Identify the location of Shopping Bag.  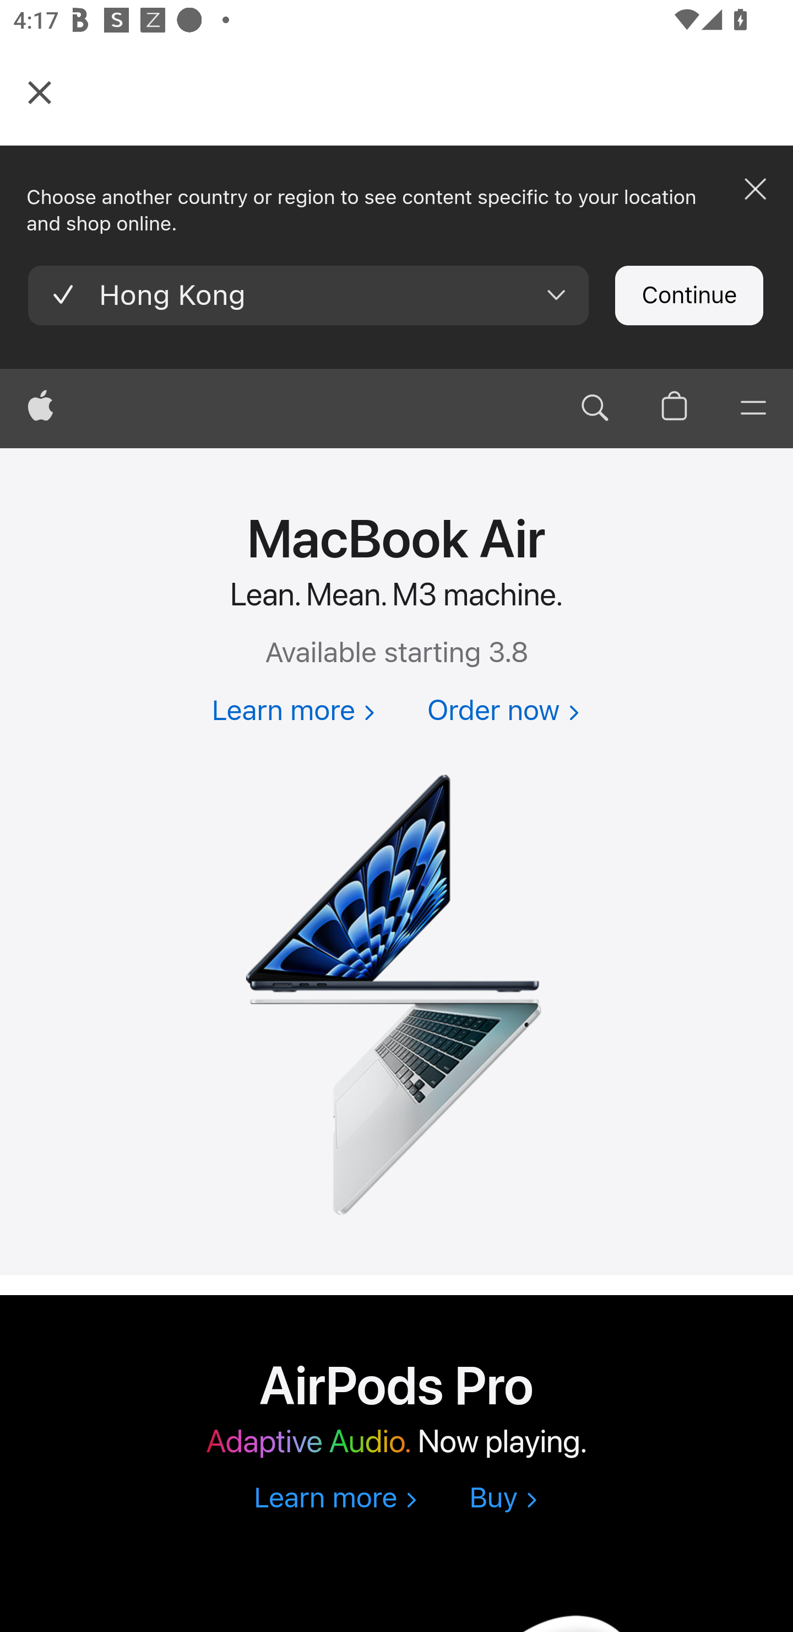
(674, 409).